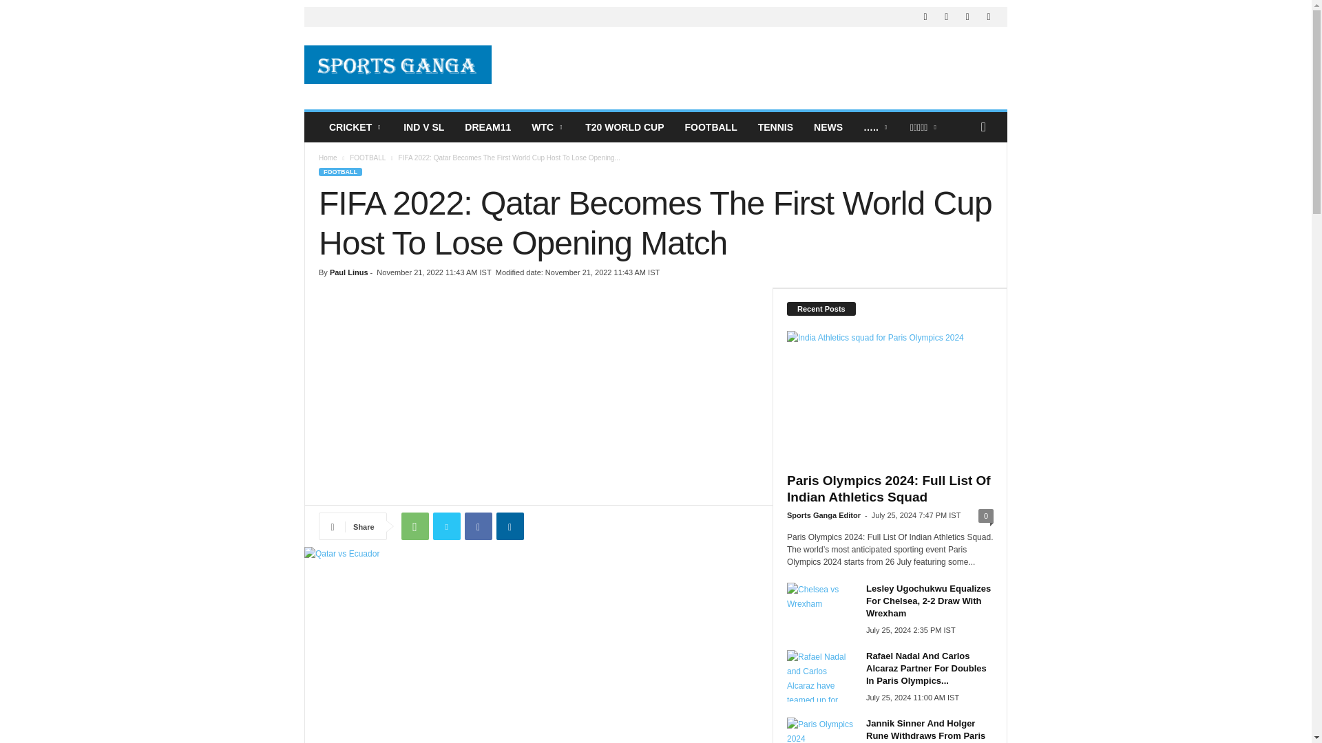  What do you see at coordinates (415, 526) in the screenshot?
I see `WhatsApp` at bounding box center [415, 526].